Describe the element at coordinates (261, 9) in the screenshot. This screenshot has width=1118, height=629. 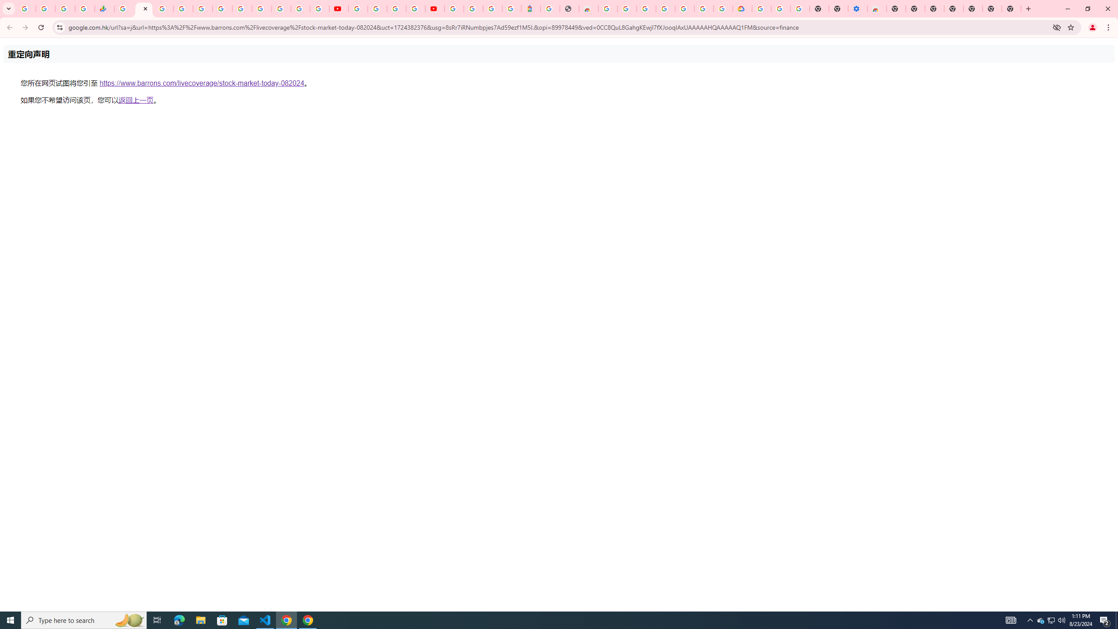
I see `YouTube` at that location.